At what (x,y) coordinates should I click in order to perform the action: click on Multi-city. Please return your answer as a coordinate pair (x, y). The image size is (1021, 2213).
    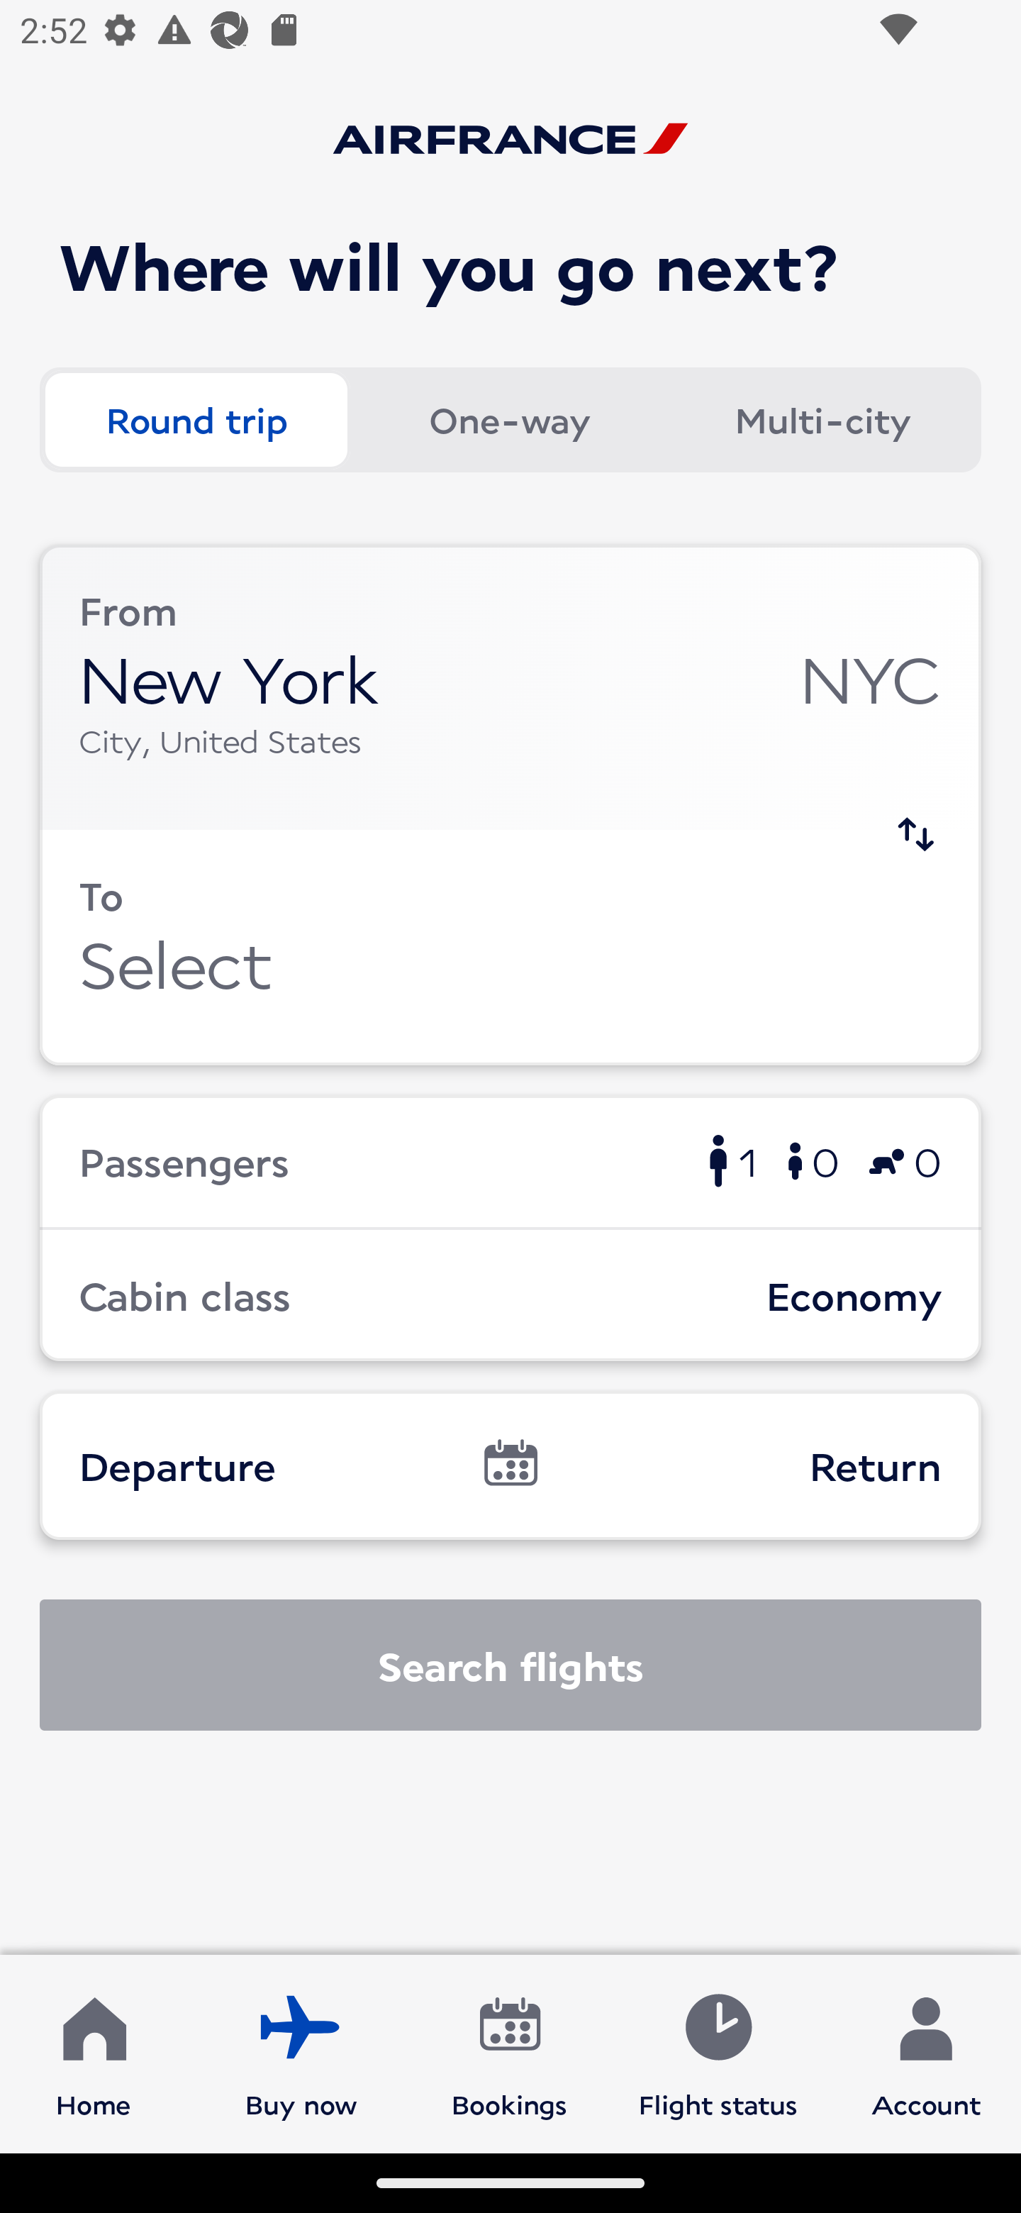
    Looking at the image, I should click on (822, 420).